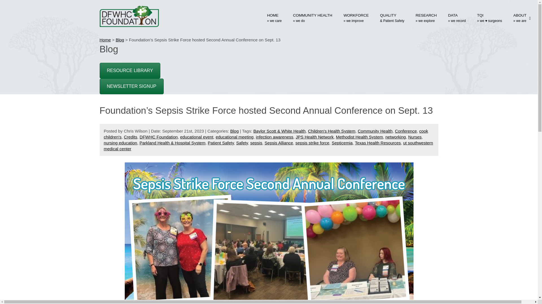 This screenshot has height=304, width=542. Describe the element at coordinates (120, 40) in the screenshot. I see `Blog` at that location.